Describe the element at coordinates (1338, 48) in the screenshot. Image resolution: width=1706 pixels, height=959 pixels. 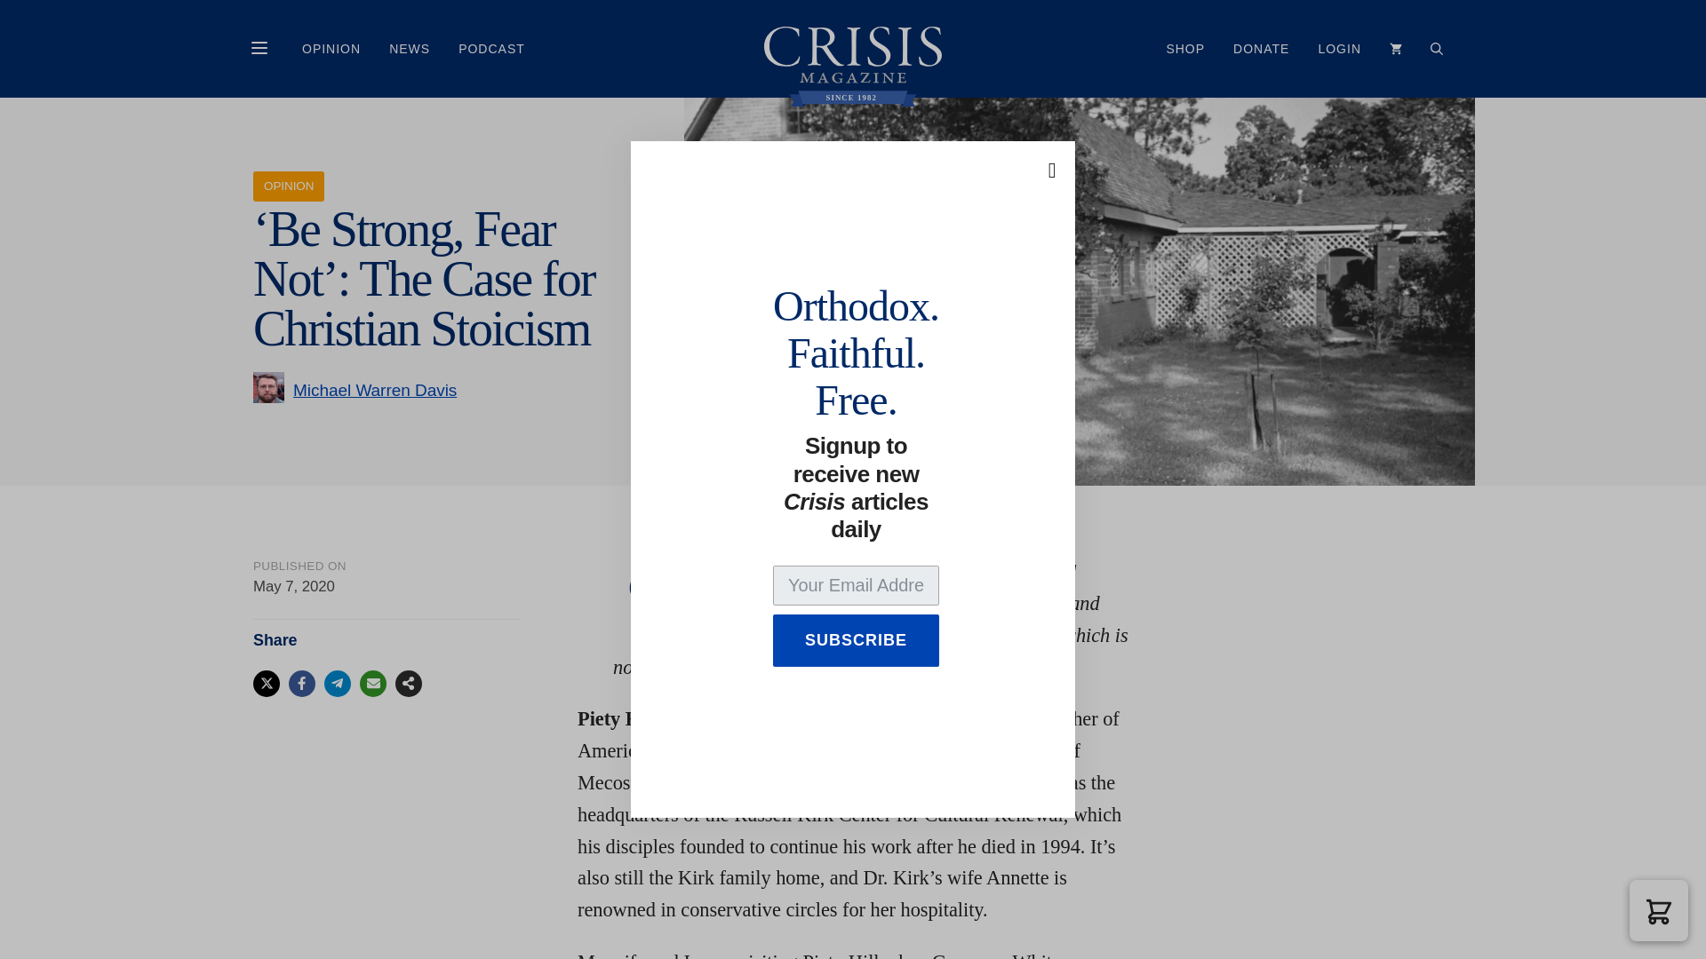
I see `LOGIN` at that location.